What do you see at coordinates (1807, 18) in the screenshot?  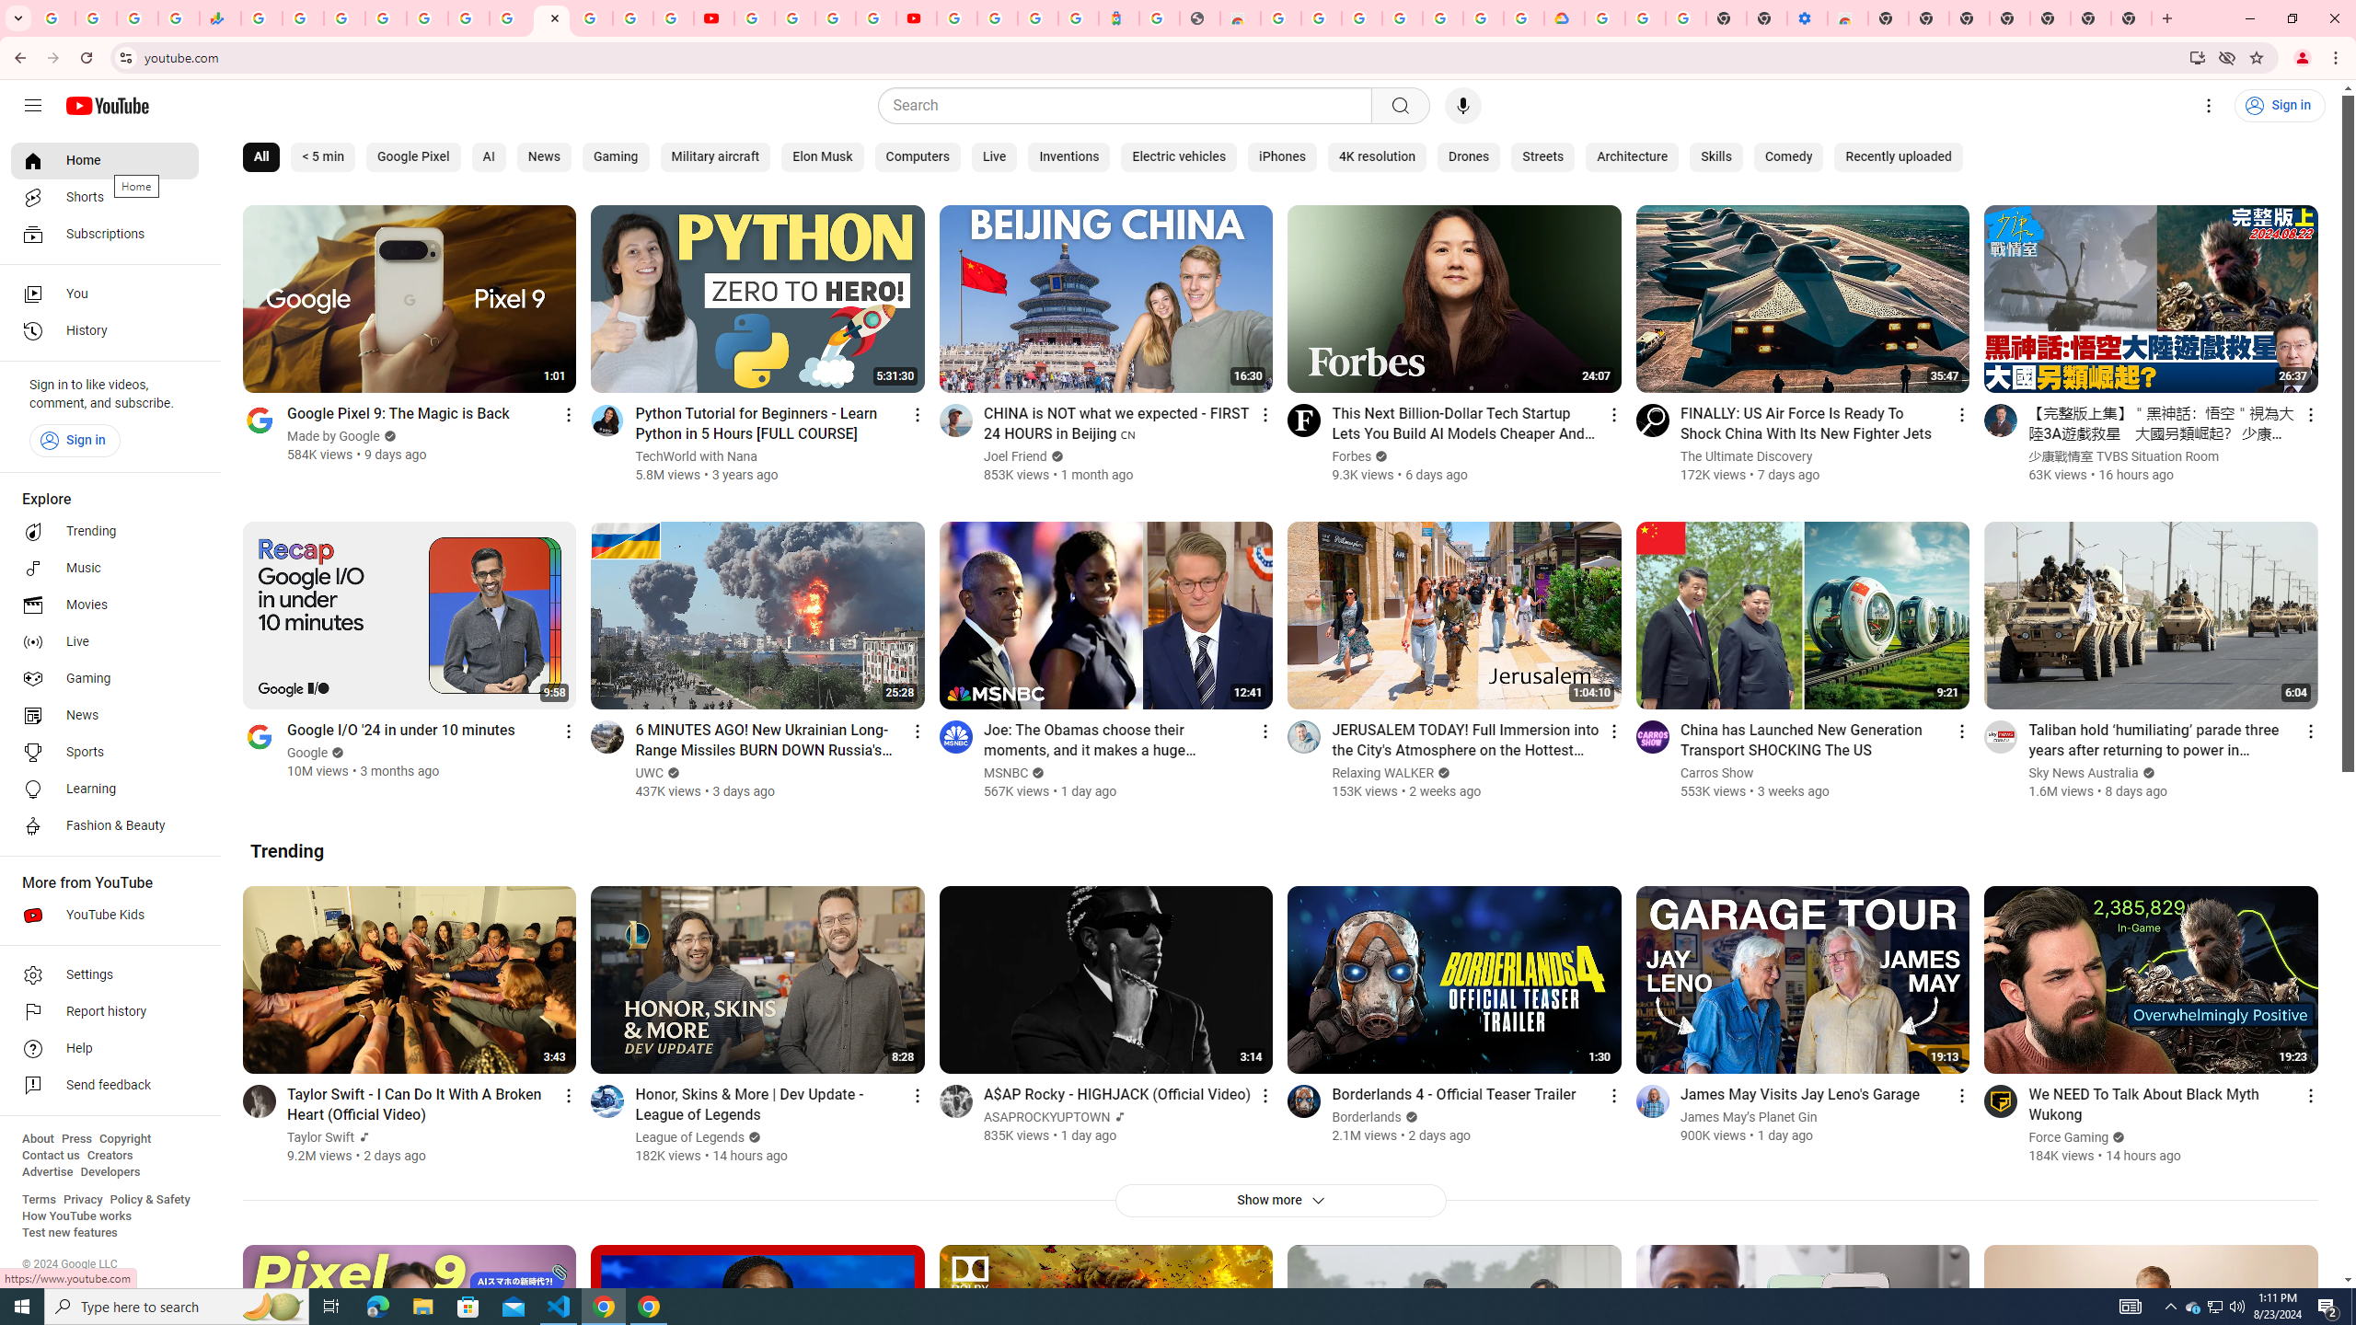 I see `Settings - Accessibility` at bounding box center [1807, 18].